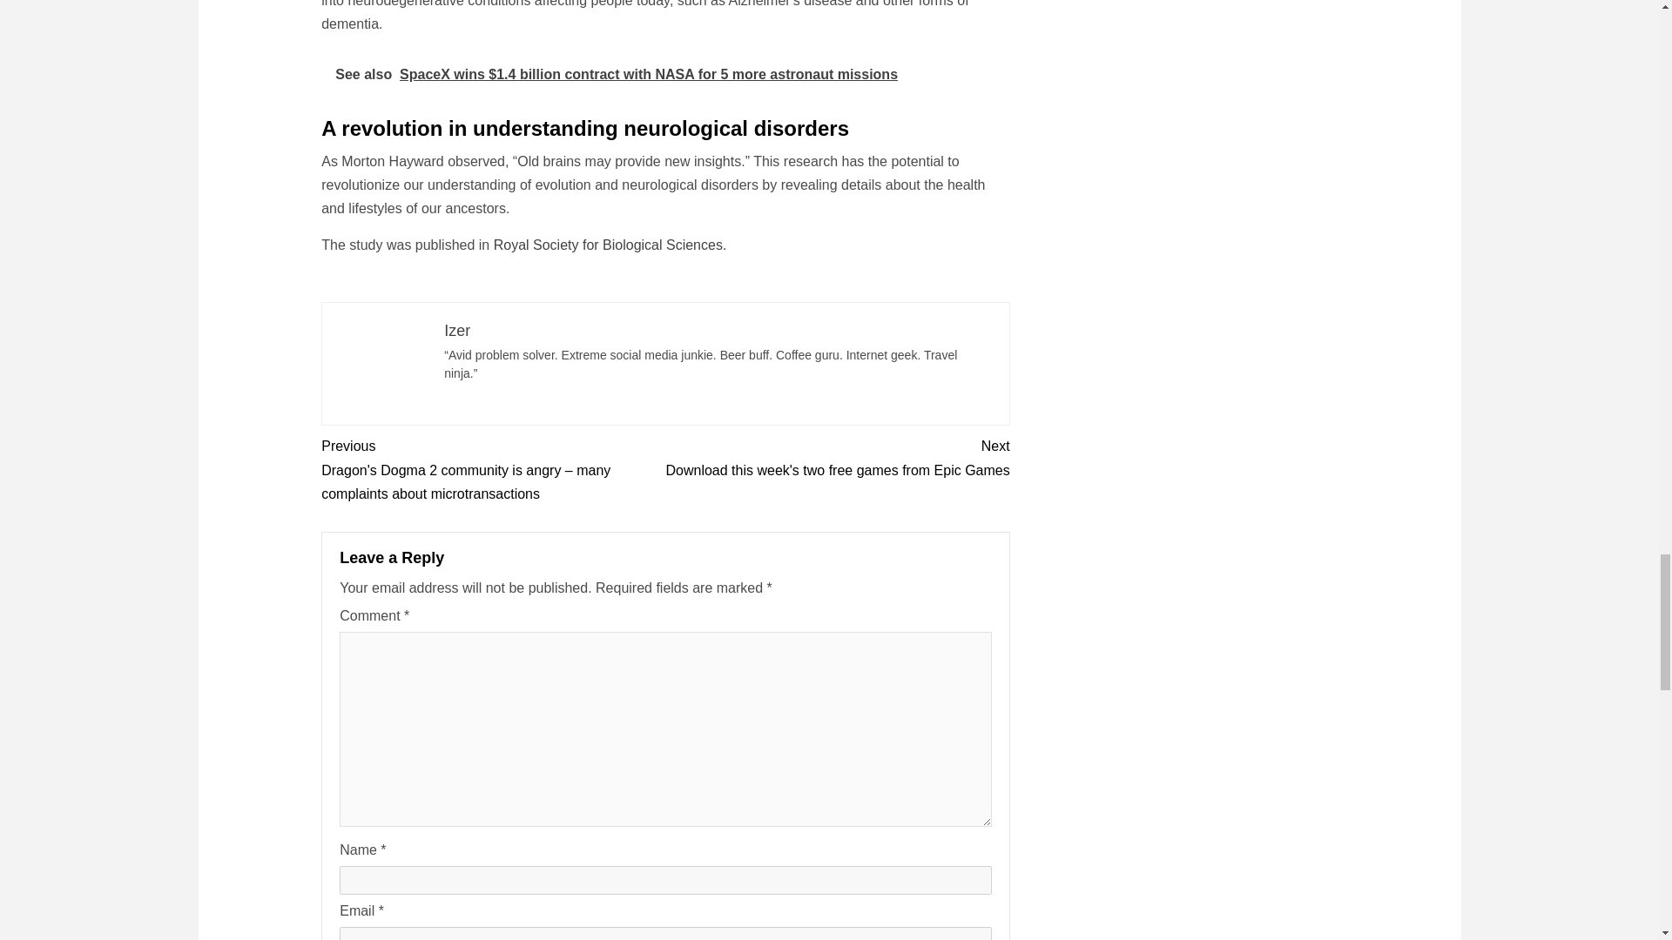  I want to click on Royal Society for Biological Sciences., so click(610, 245).